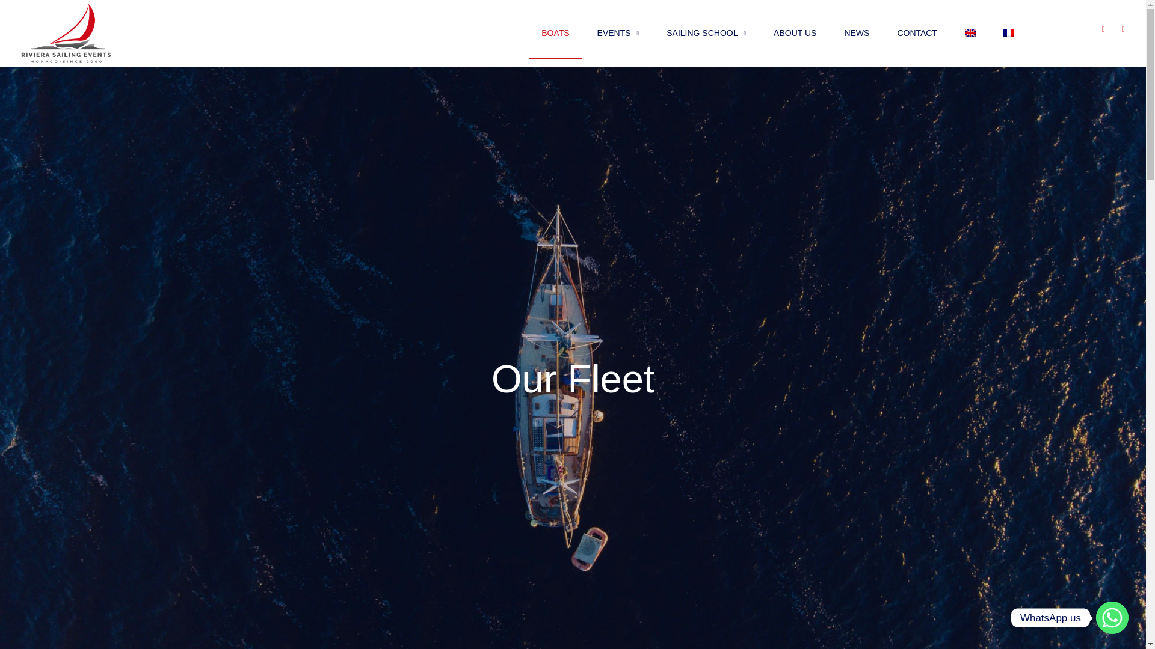 This screenshot has width=1155, height=649. I want to click on EVENTS, so click(618, 32).